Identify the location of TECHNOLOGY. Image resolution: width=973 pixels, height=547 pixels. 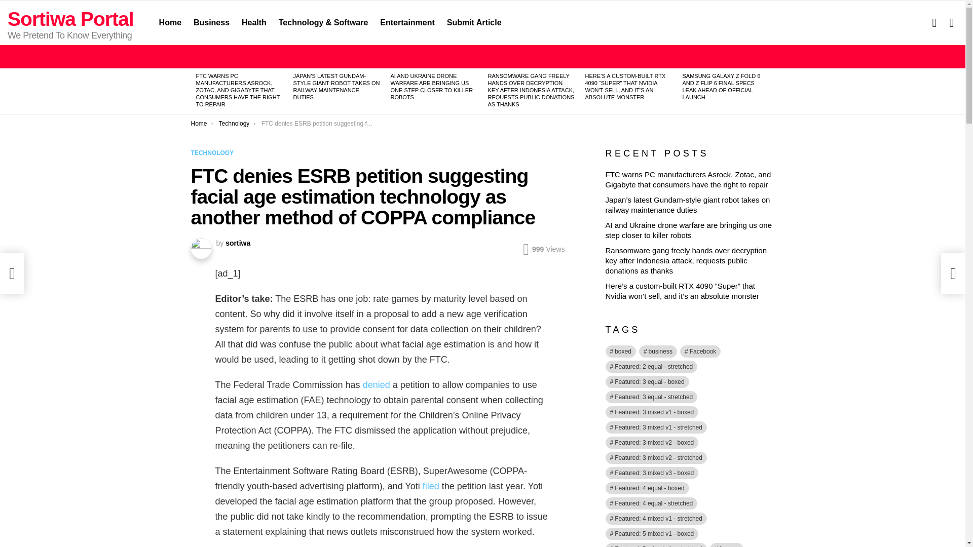
(214, 153).